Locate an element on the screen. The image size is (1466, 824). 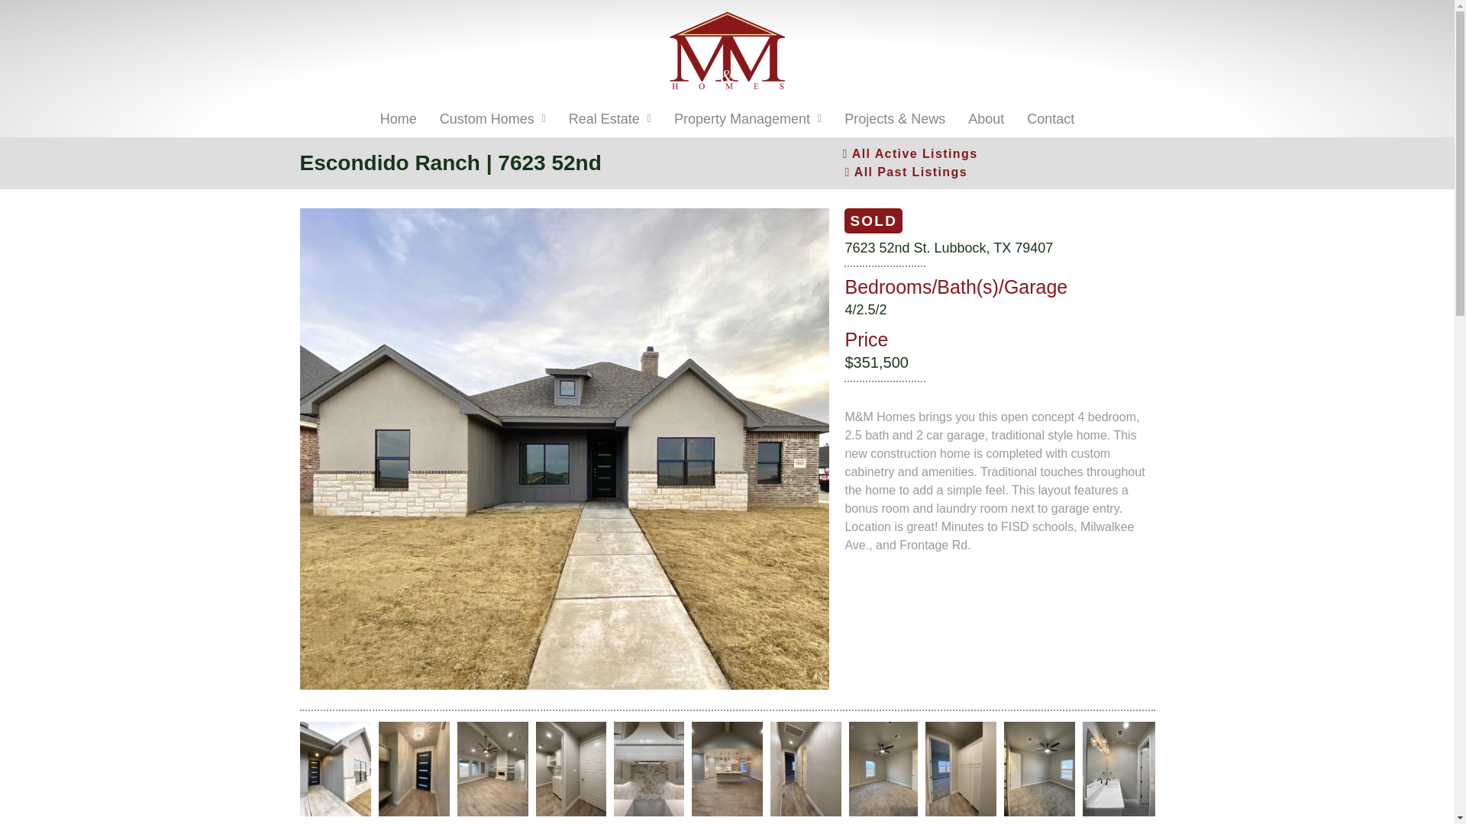
Property Management is located at coordinates (747, 119).